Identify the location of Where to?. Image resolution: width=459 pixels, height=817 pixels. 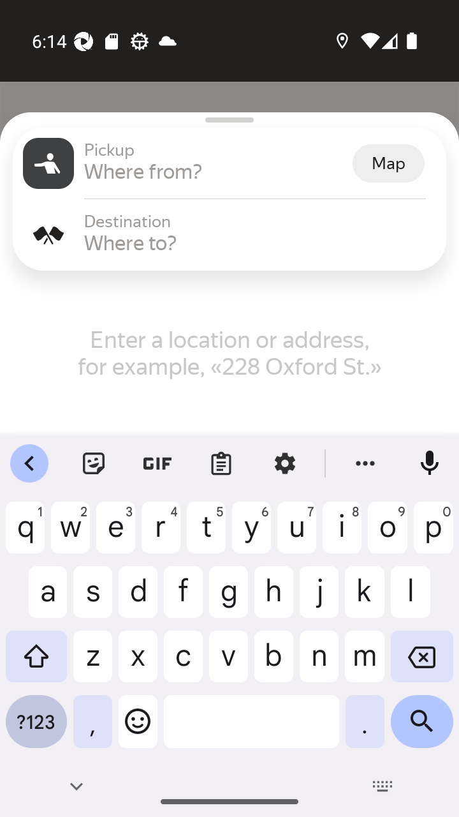
(260, 243).